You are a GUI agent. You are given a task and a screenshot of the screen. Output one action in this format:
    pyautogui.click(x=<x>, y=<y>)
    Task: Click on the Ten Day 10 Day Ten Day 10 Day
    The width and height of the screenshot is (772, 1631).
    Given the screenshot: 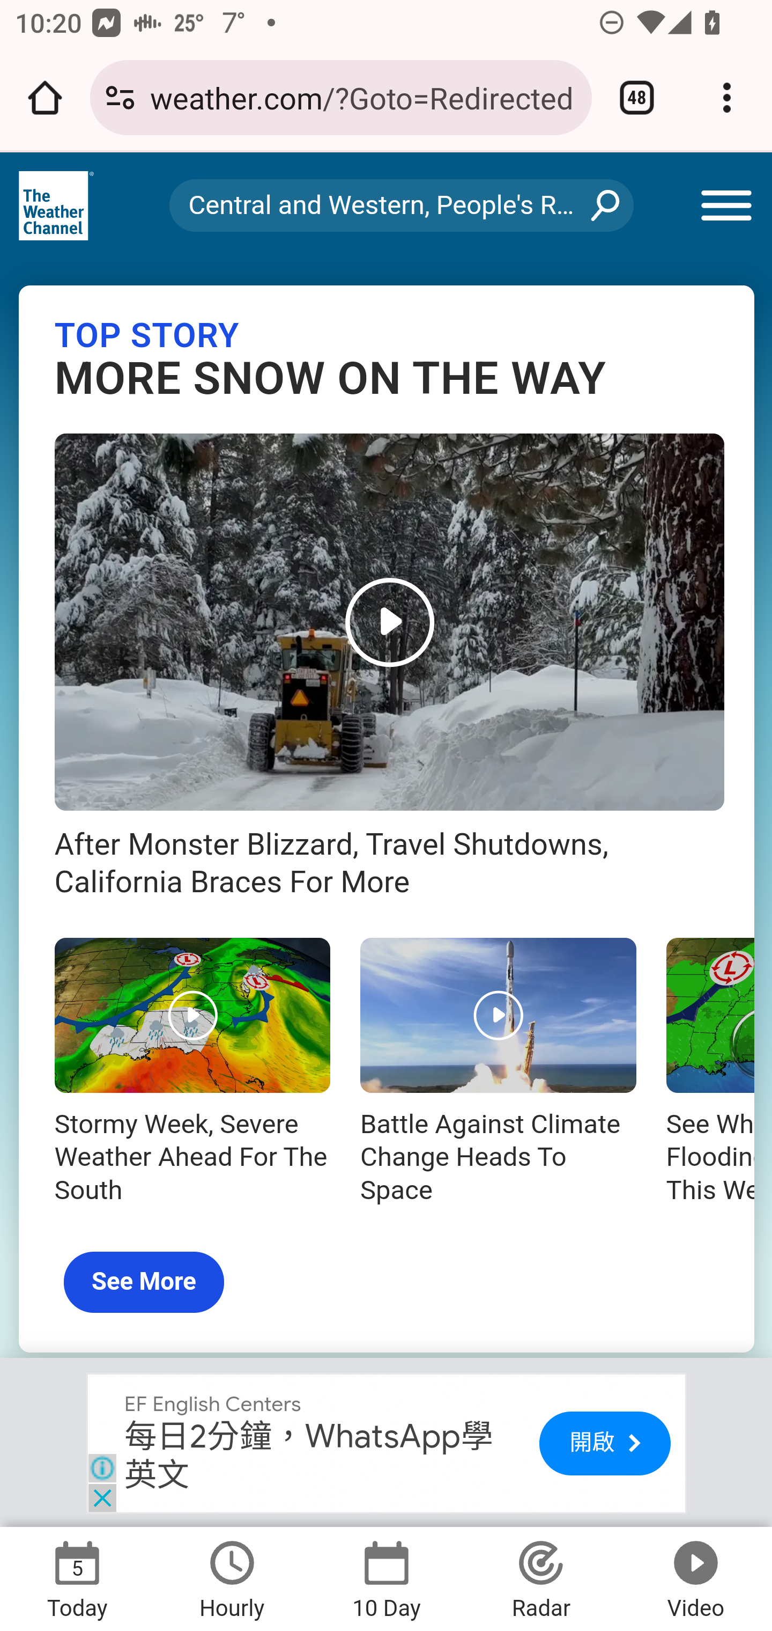 What is the action you would take?
    pyautogui.click(x=387, y=1578)
    